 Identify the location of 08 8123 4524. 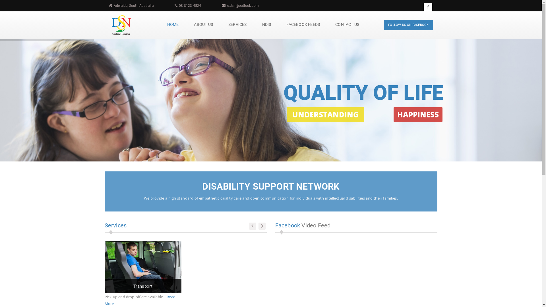
(190, 6).